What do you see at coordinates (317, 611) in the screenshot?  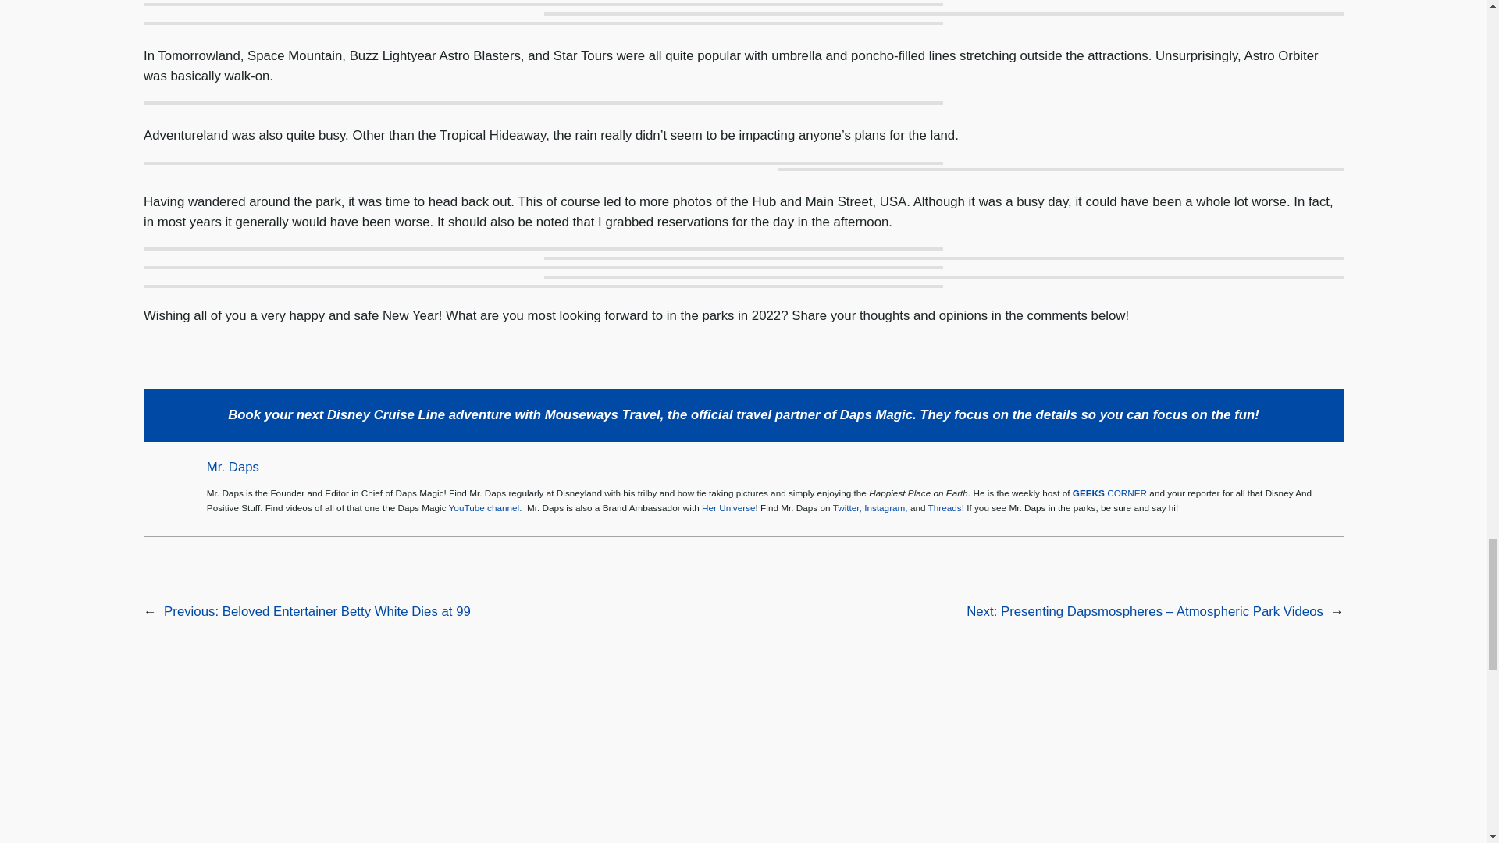 I see `Previous: Beloved Entertainer Betty White Dies at 99` at bounding box center [317, 611].